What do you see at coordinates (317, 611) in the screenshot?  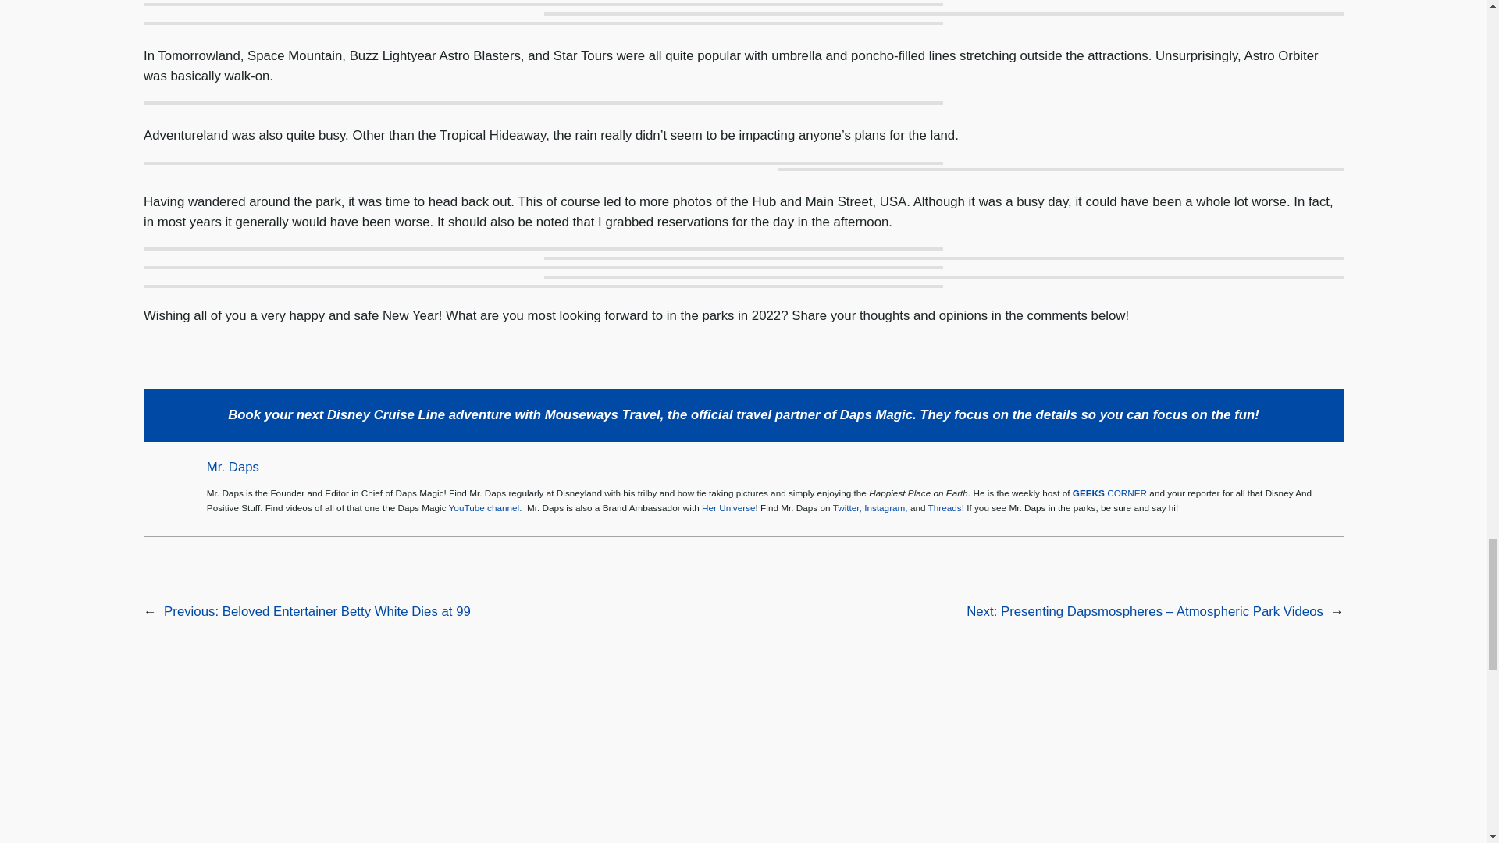 I see `Previous: Beloved Entertainer Betty White Dies at 99` at bounding box center [317, 611].